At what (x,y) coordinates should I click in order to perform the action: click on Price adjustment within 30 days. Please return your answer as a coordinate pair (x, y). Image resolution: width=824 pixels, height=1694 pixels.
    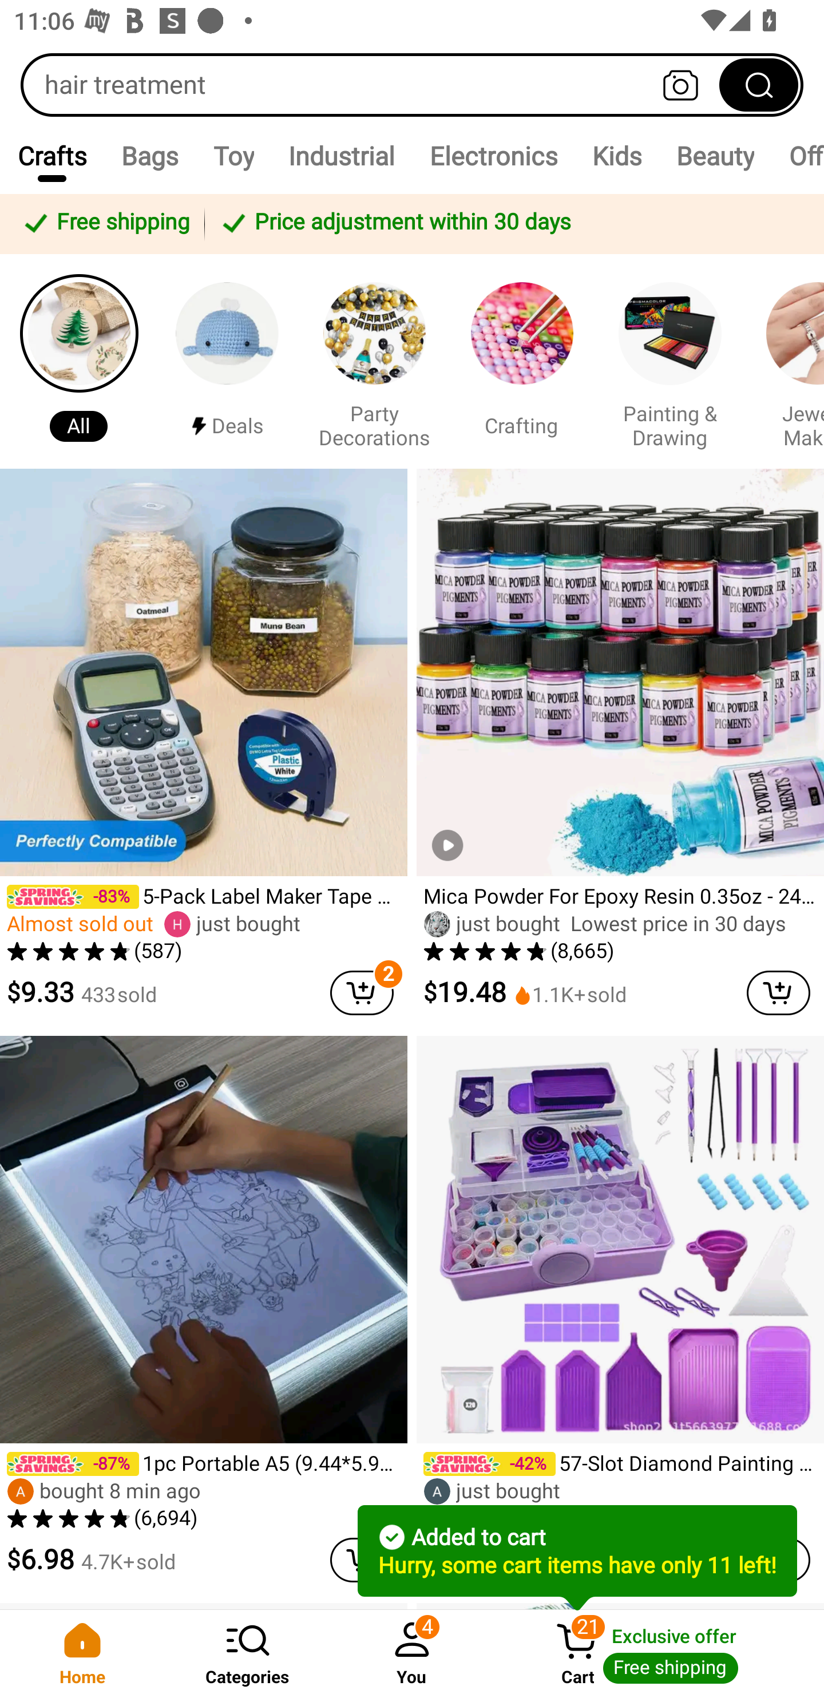
    Looking at the image, I should click on (510, 223).